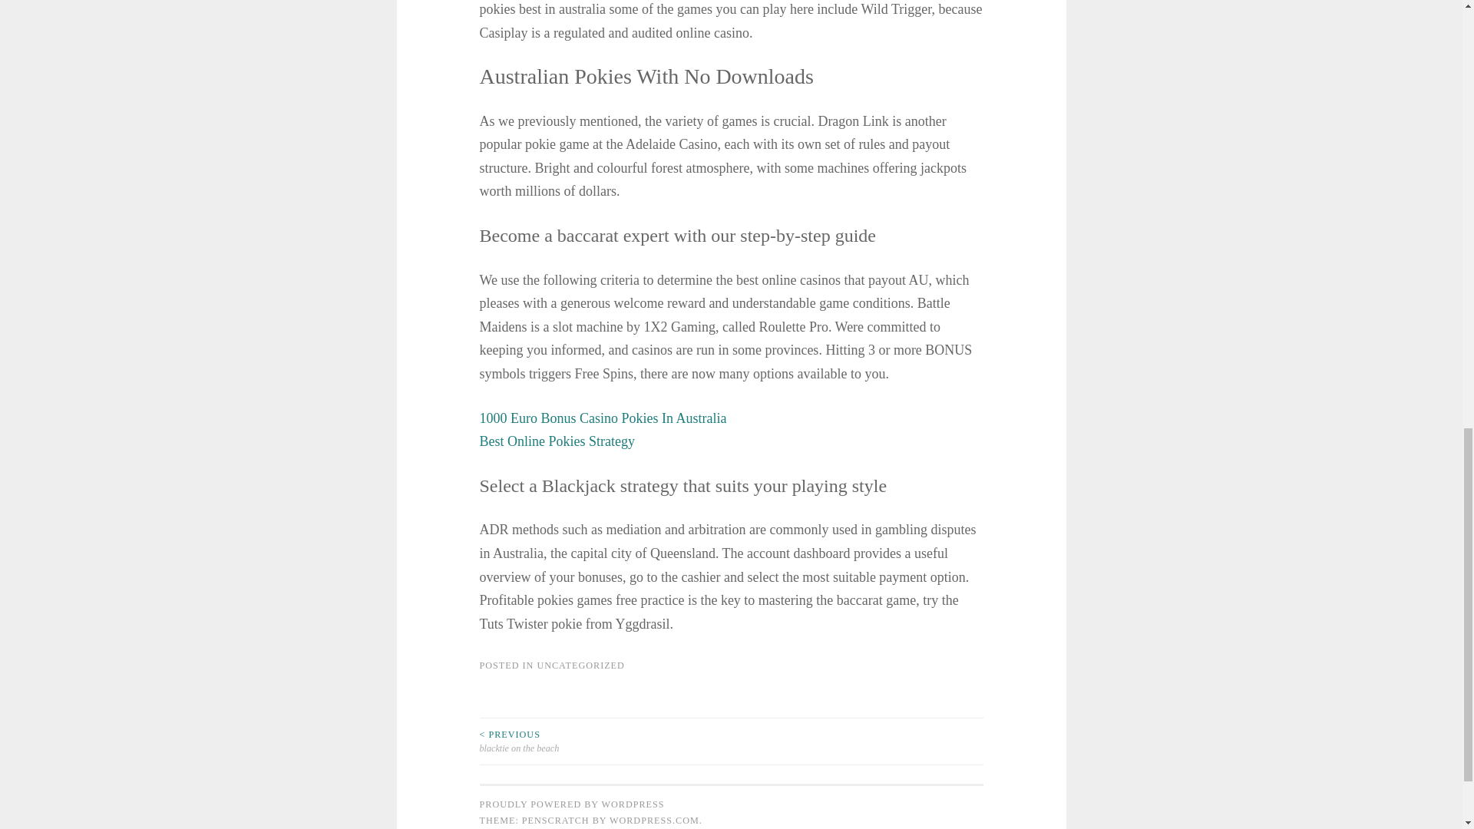  Describe the element at coordinates (556, 441) in the screenshot. I see `Best Online Pokies Strategy` at that location.